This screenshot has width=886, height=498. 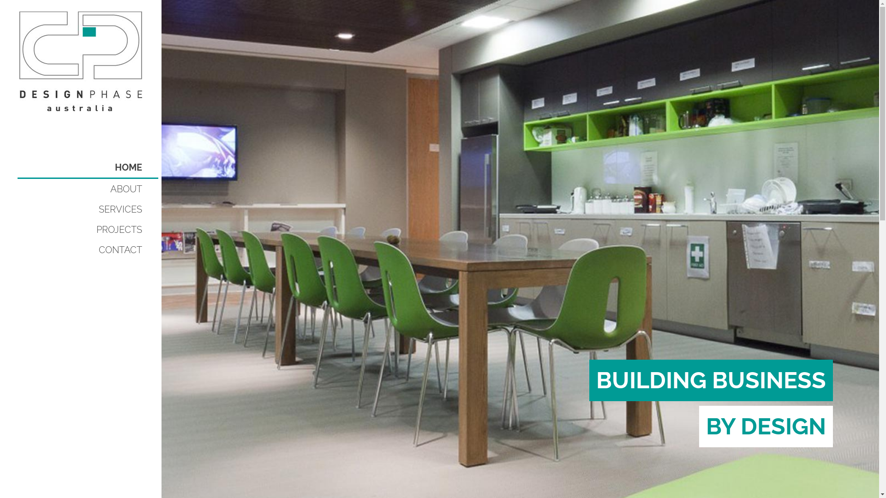 I want to click on HOME, so click(x=88, y=168).